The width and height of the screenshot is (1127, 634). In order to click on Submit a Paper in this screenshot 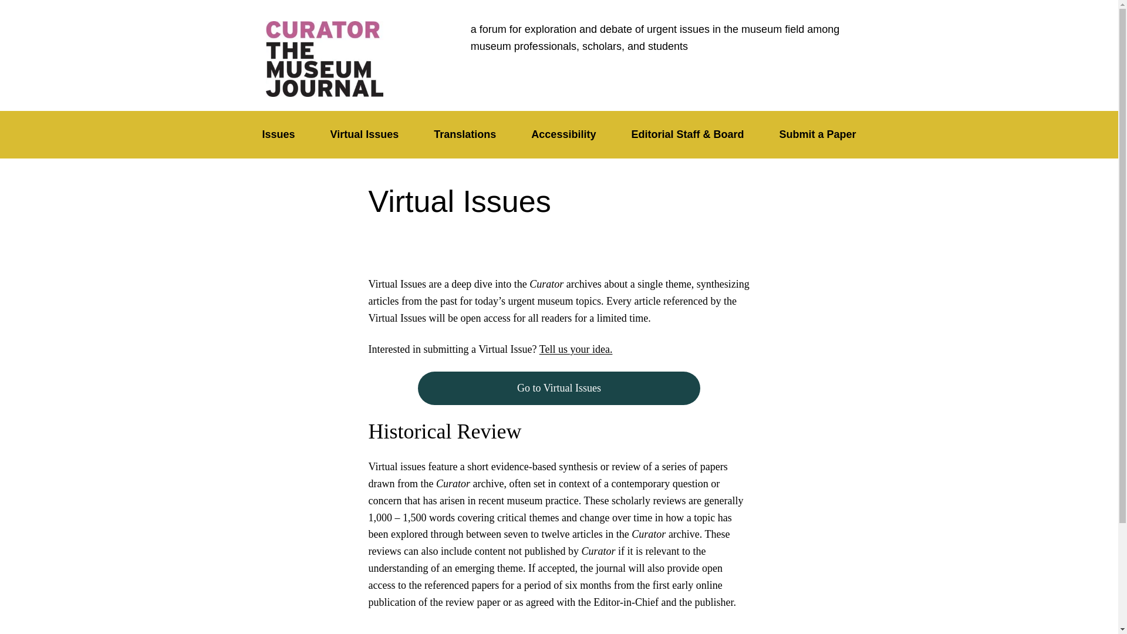, I will do `click(817, 134)`.